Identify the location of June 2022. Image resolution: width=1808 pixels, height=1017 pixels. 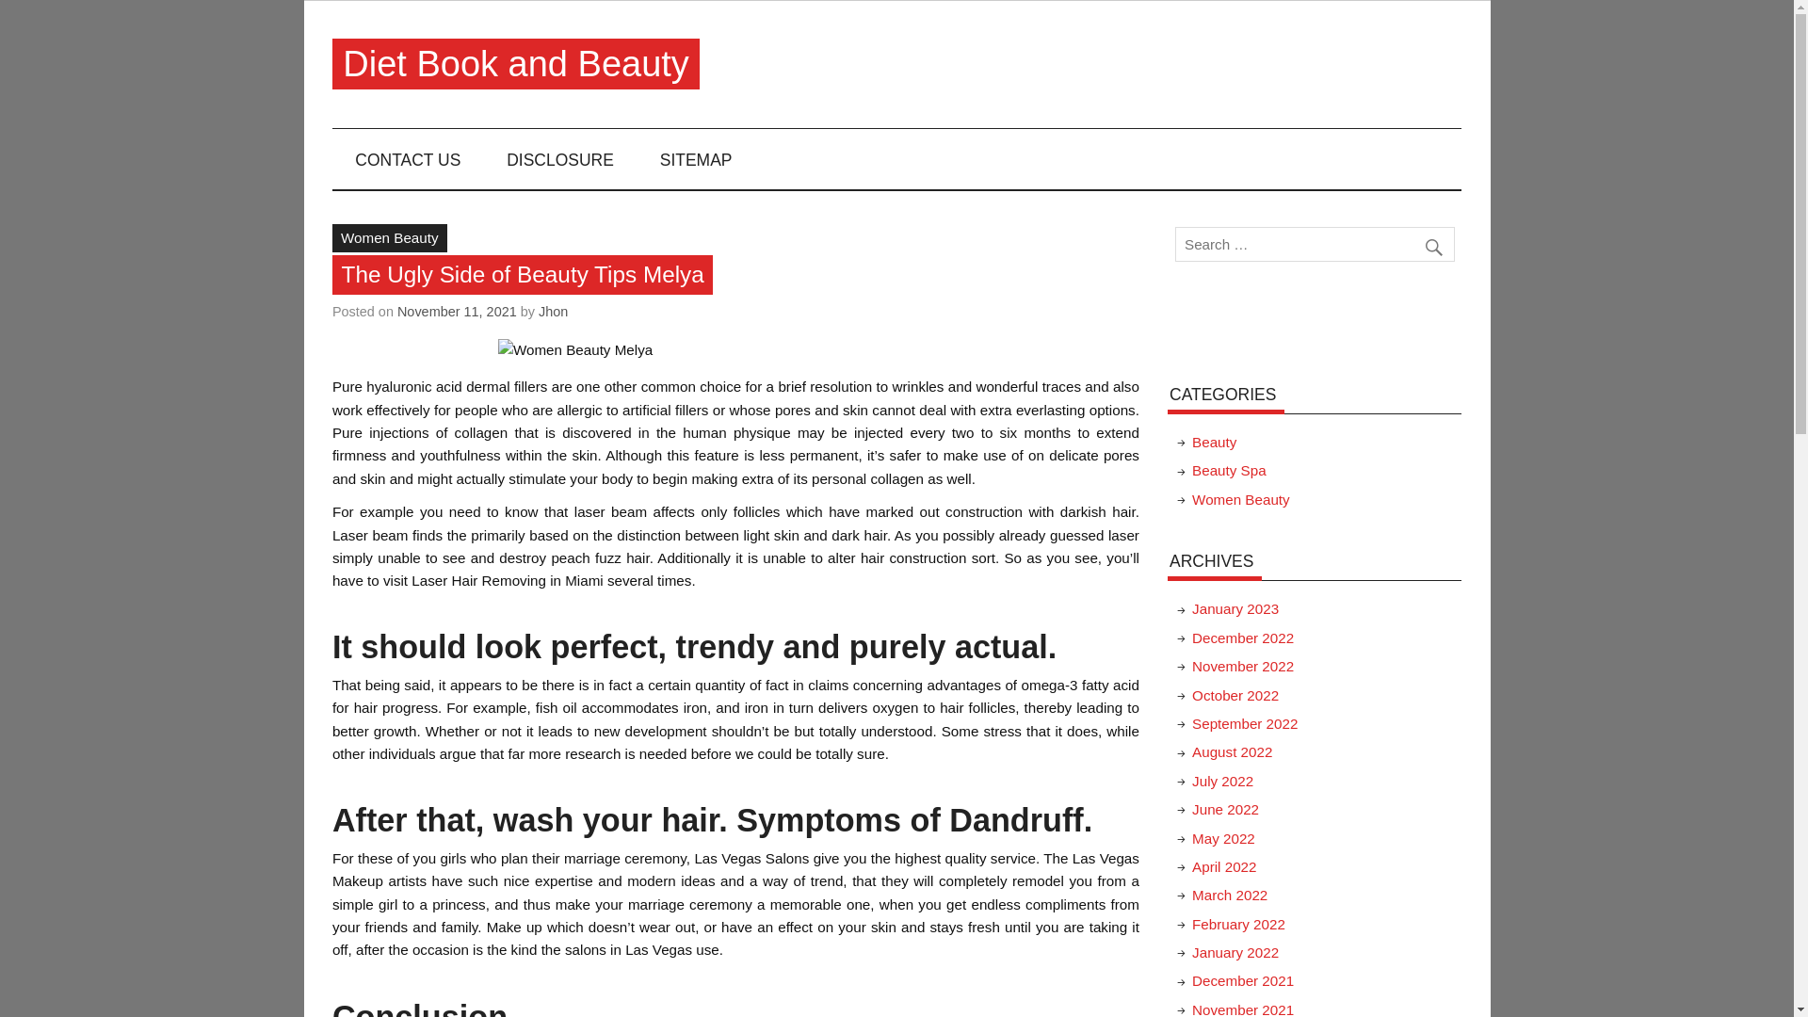
(1224, 810).